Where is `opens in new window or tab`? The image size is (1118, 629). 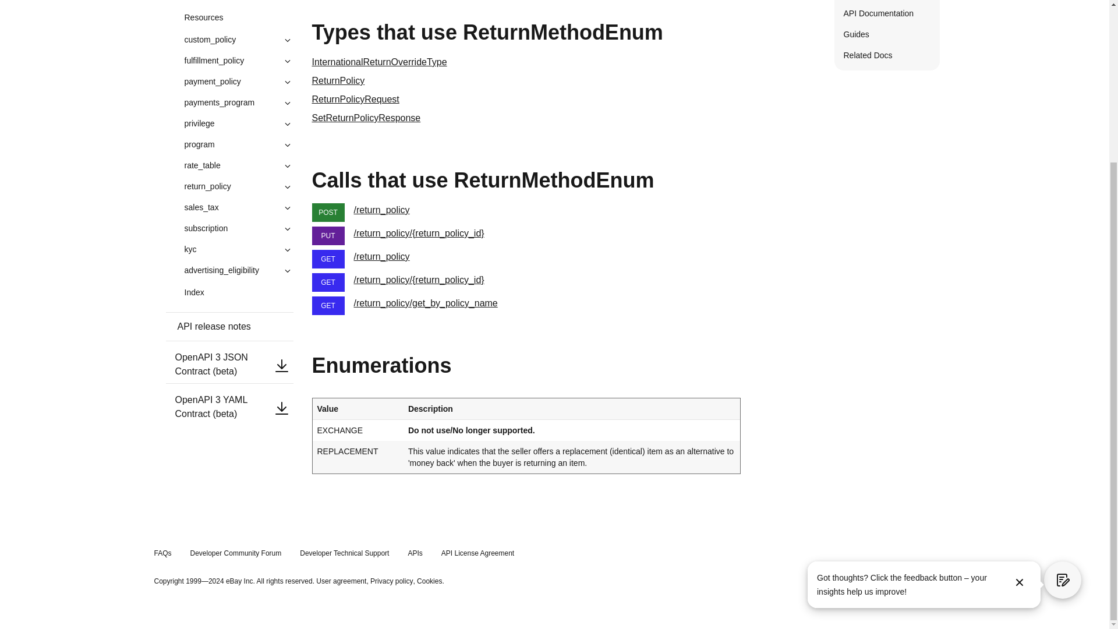 opens in new window or tab is located at coordinates (391, 581).